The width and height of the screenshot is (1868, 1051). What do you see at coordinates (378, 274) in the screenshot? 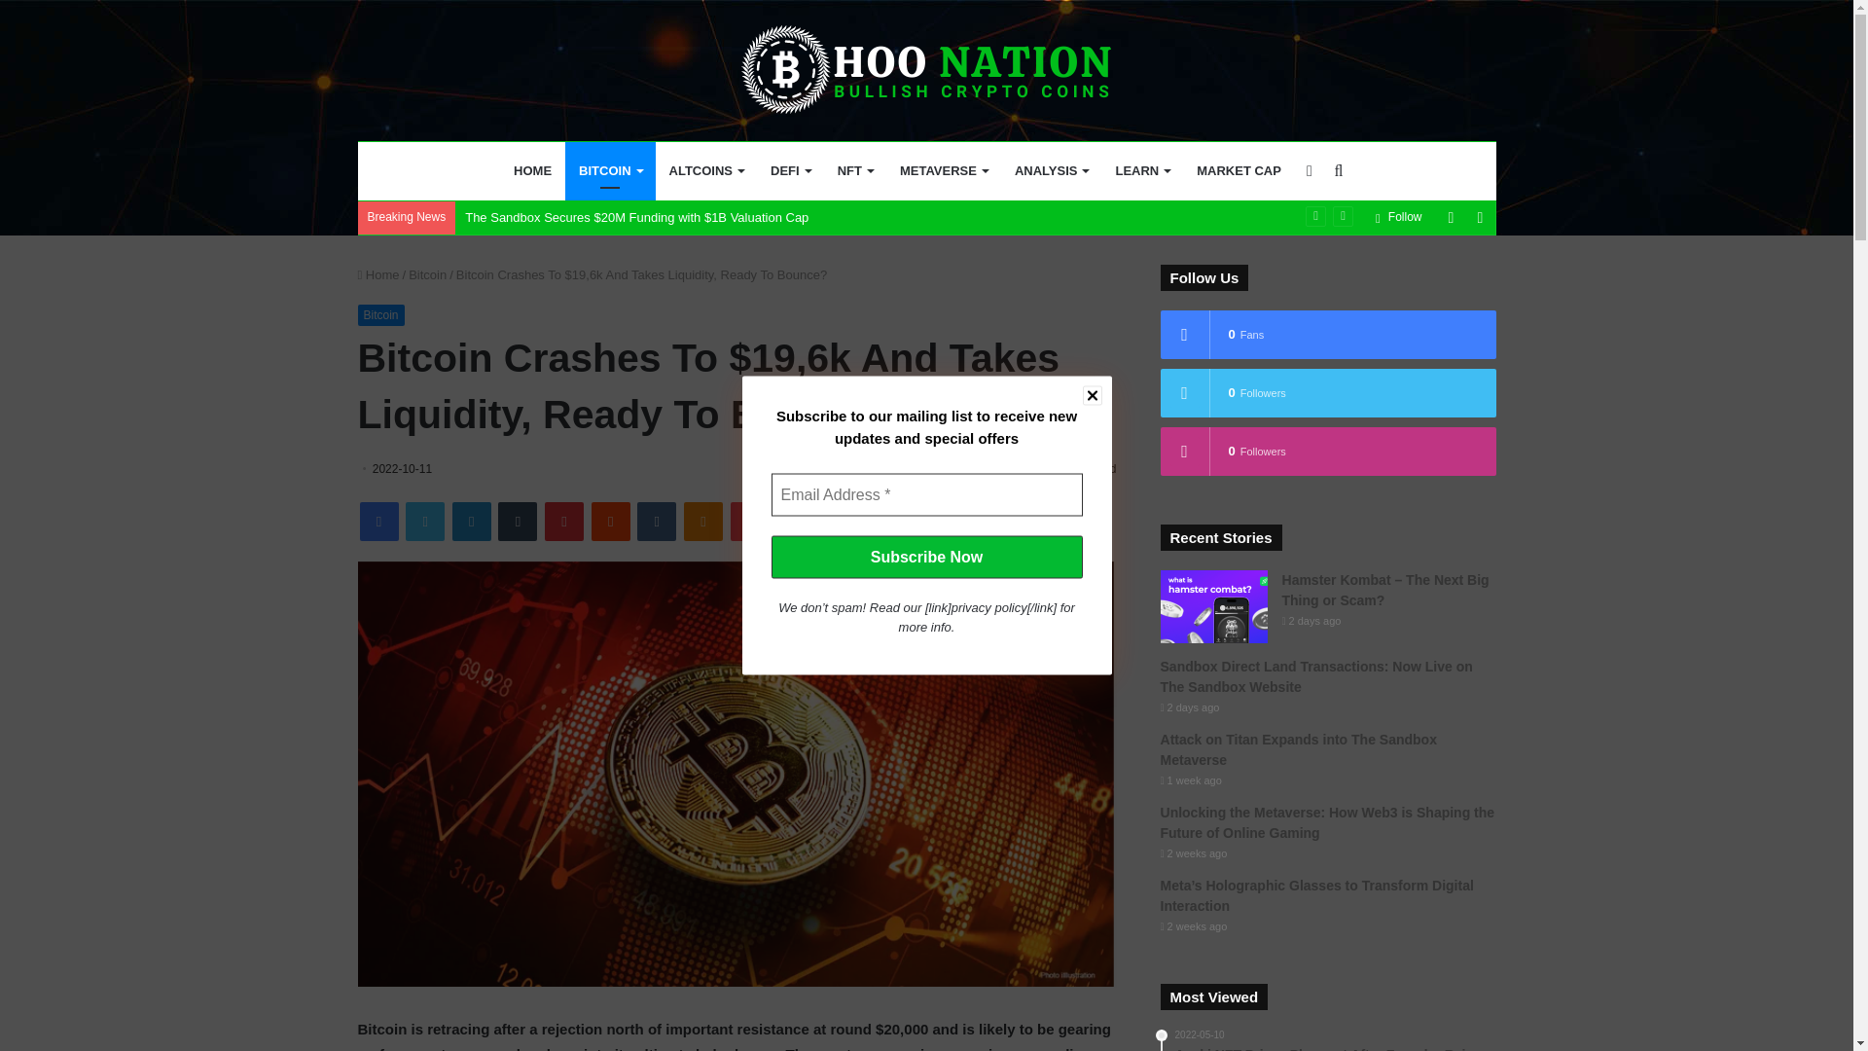
I see `Home` at bounding box center [378, 274].